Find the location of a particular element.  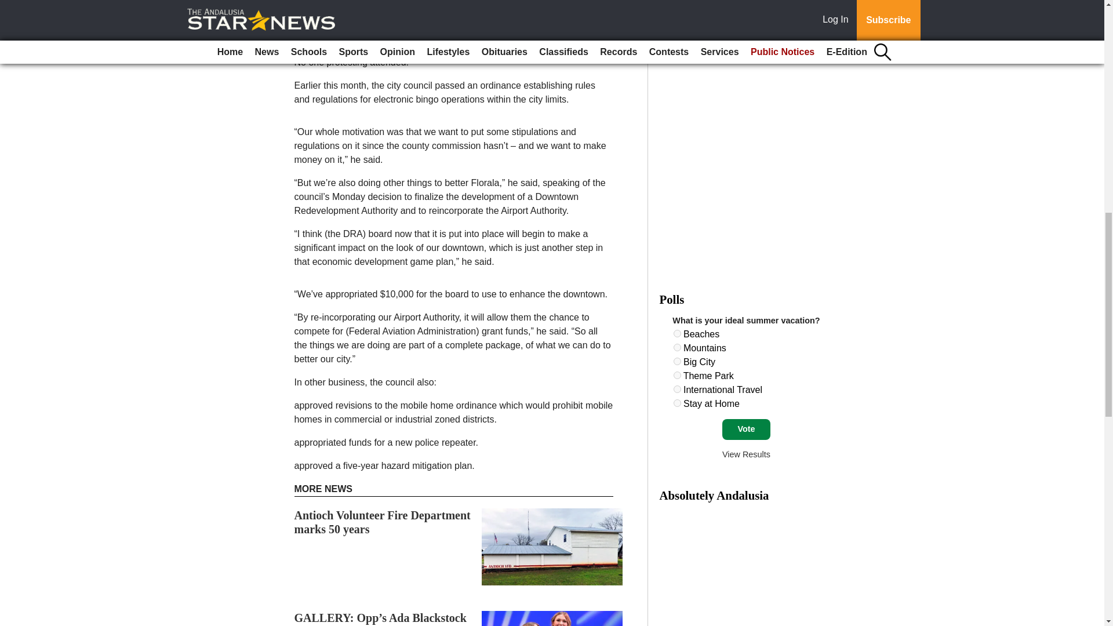

744 is located at coordinates (677, 334).